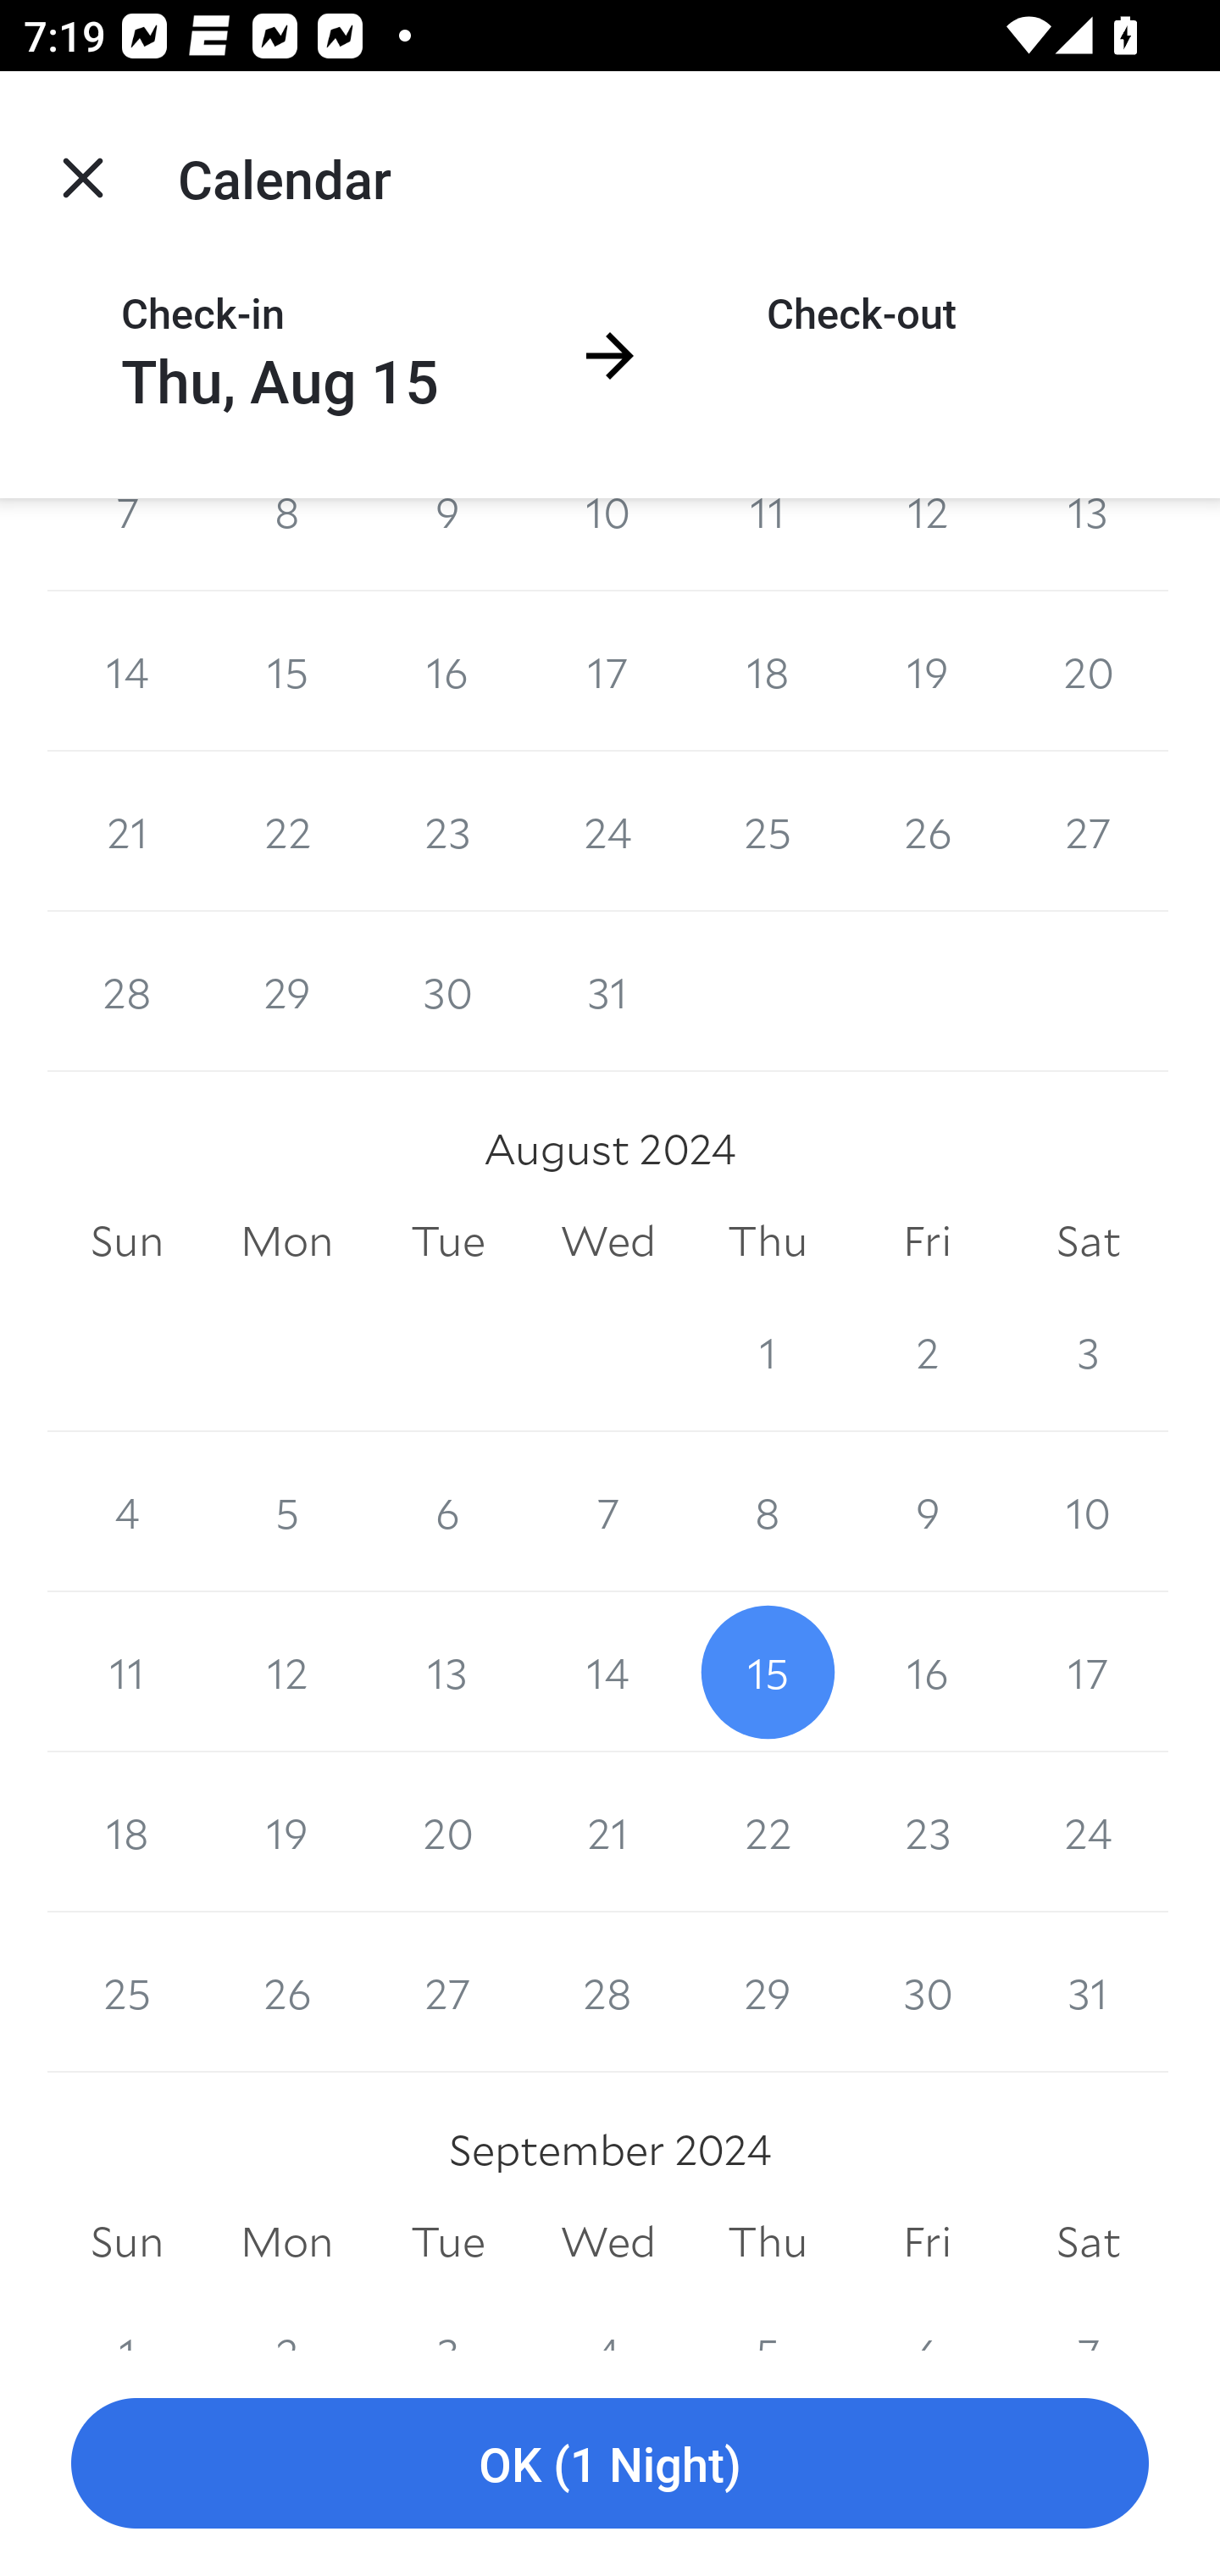 The image size is (1220, 2576). I want to click on 27 27 July 2024, so click(1088, 832).